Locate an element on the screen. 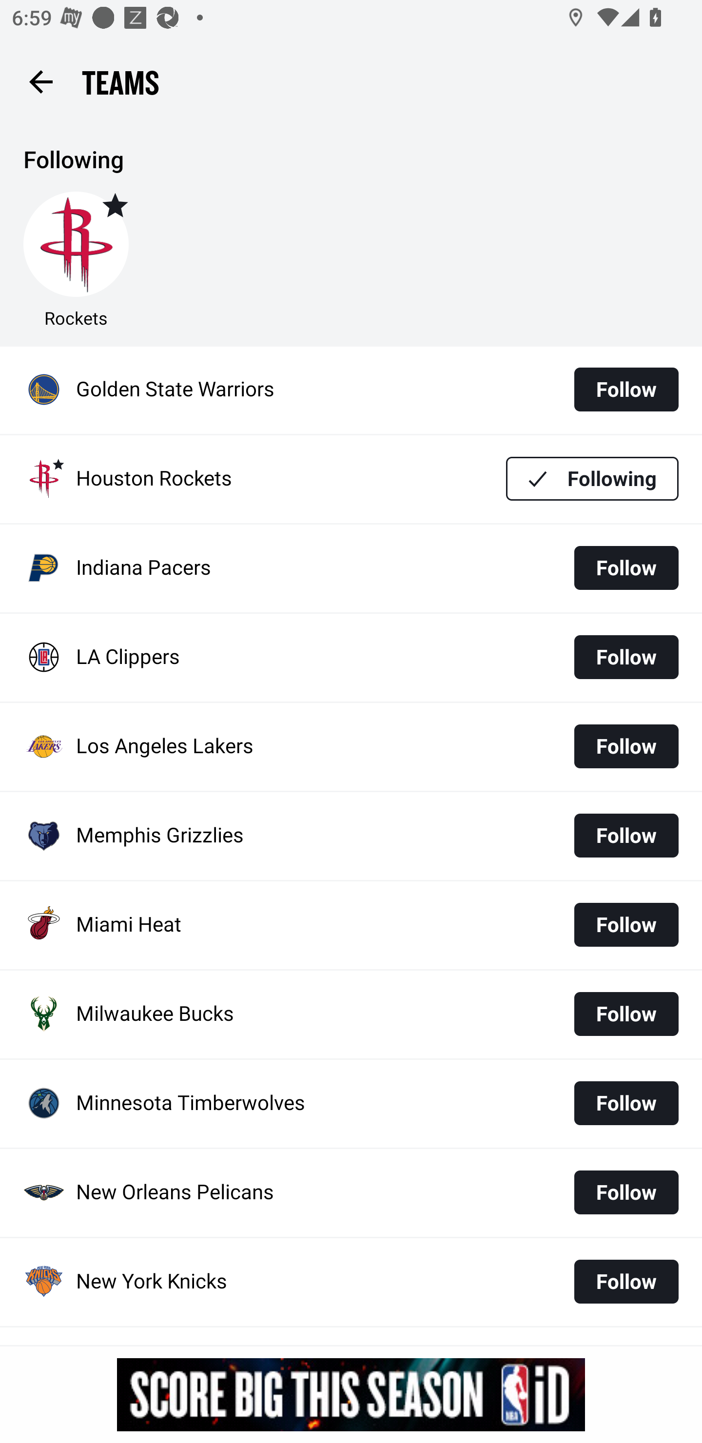 The image size is (702, 1443). Follow is located at coordinates (626, 1103).